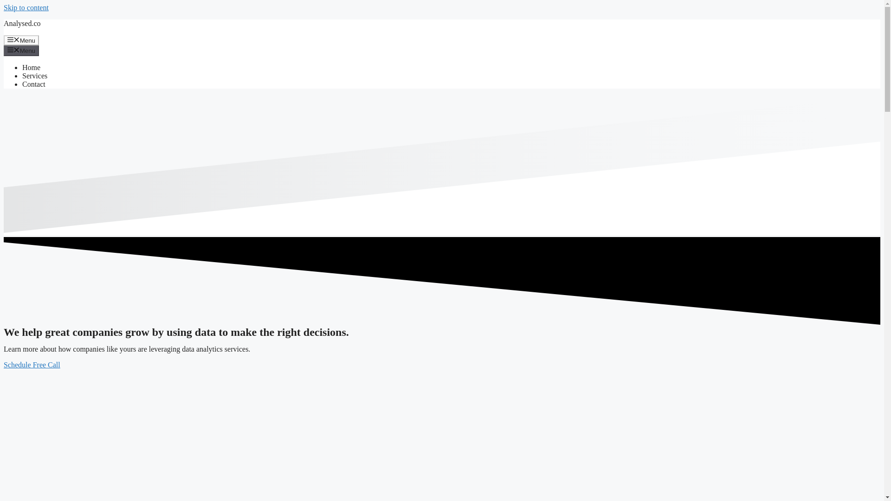 The image size is (891, 501). What do you see at coordinates (34, 76) in the screenshot?
I see `Services` at bounding box center [34, 76].